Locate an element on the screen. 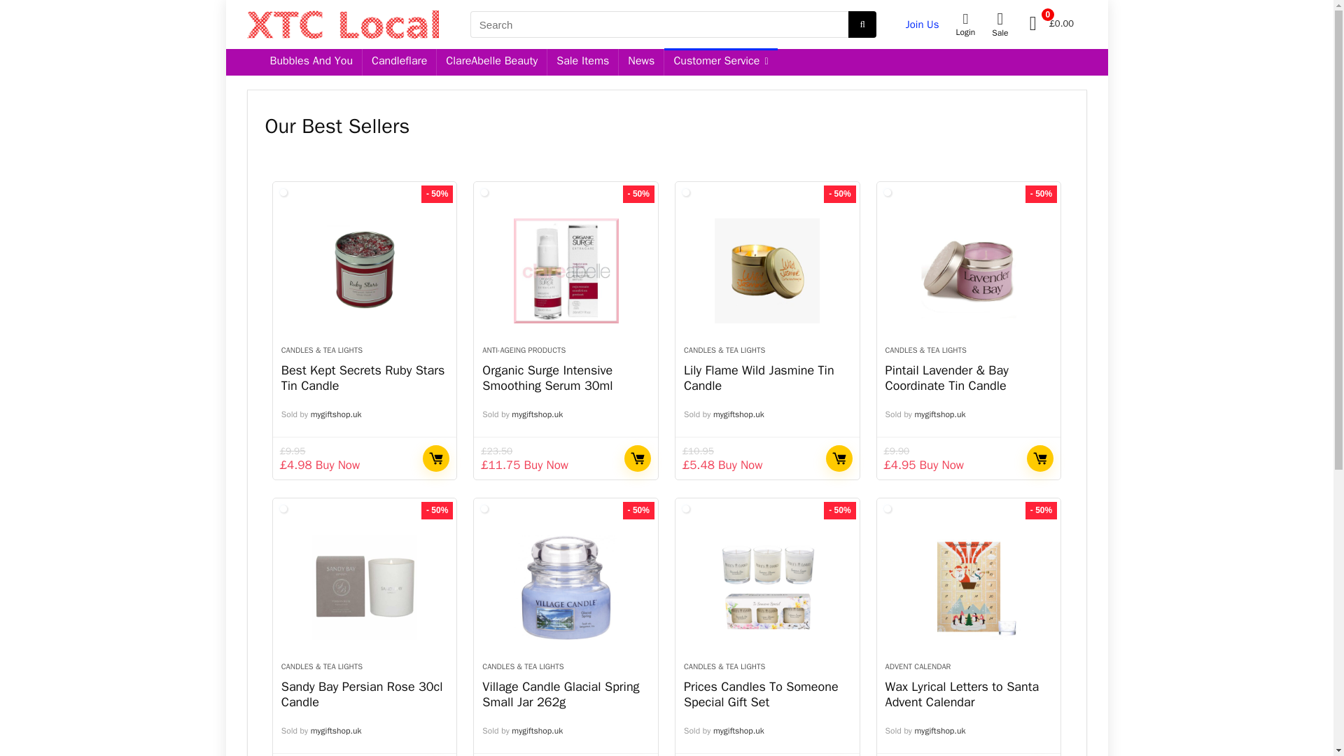 This screenshot has height=756, width=1344. mygiftshop.uk is located at coordinates (538, 414).